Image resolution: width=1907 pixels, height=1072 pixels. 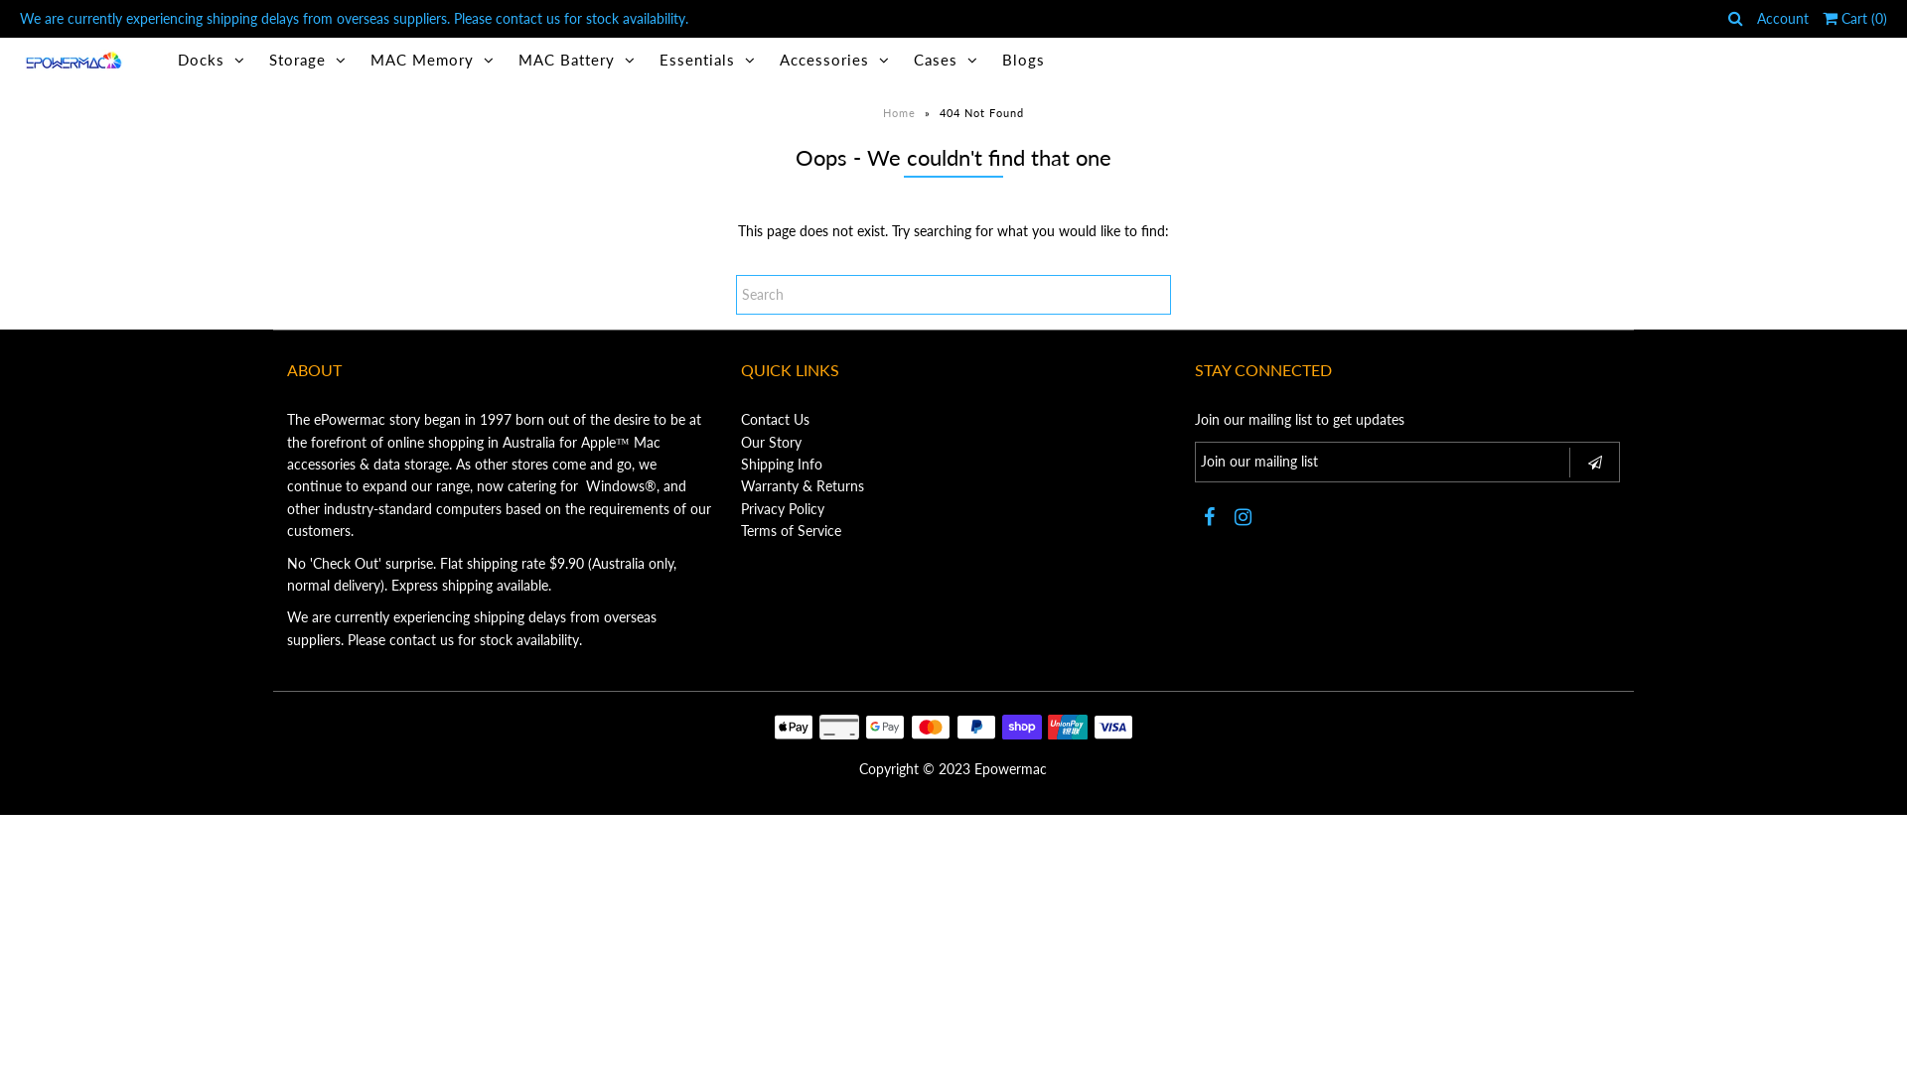 I want to click on MAC Battery, so click(x=577, y=60).